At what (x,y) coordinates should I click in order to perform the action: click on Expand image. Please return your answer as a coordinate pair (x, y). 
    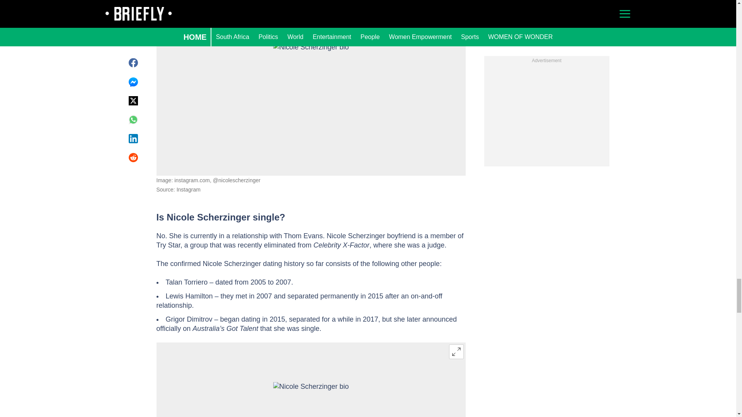
    Looking at the image, I should click on (456, 11).